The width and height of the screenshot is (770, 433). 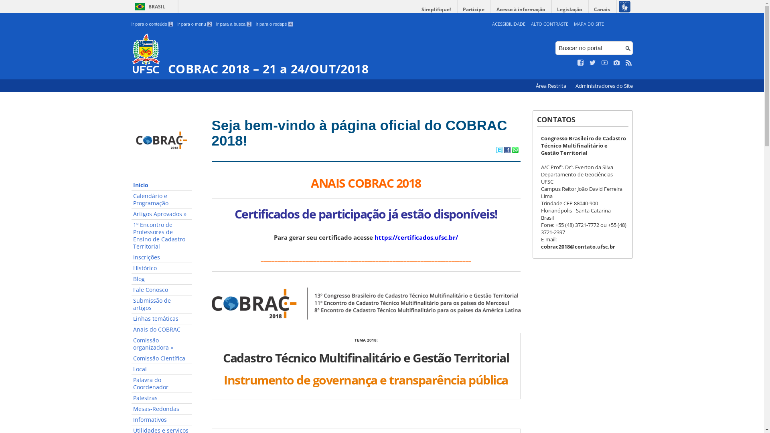 What do you see at coordinates (162, 279) in the screenshot?
I see `Blog` at bounding box center [162, 279].